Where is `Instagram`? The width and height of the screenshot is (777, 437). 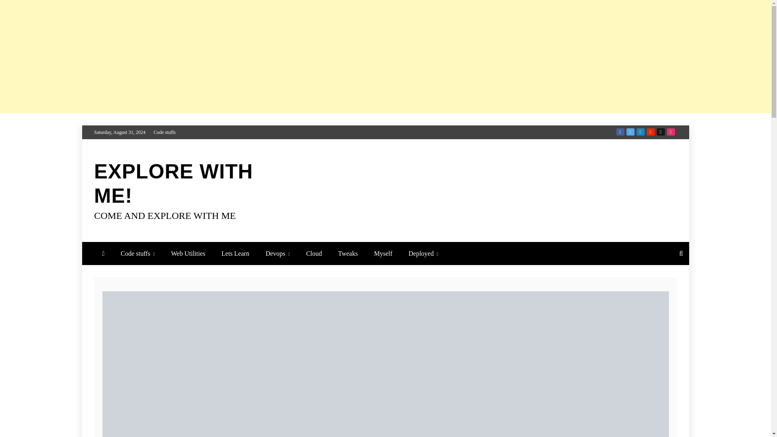
Instagram is located at coordinates (671, 132).